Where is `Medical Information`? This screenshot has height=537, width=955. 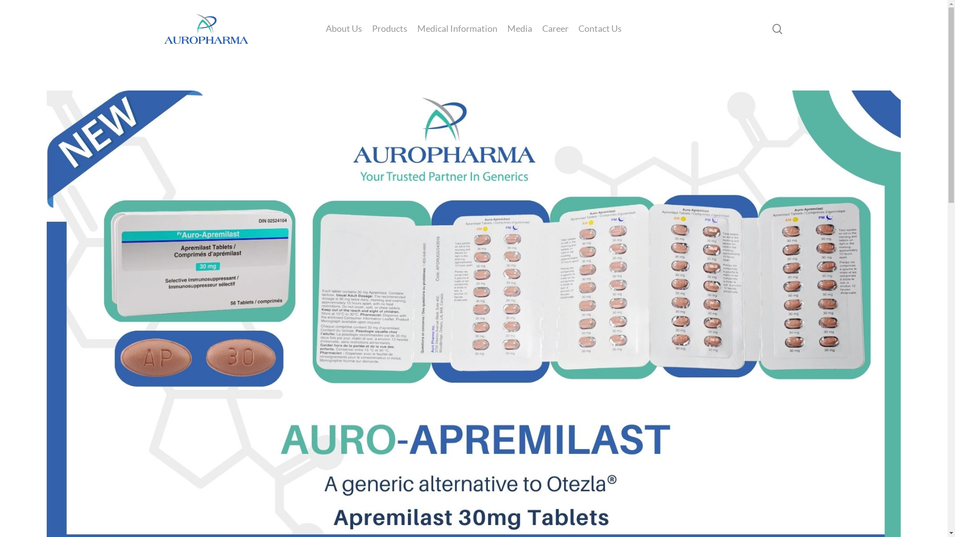 Medical Information is located at coordinates (458, 29).